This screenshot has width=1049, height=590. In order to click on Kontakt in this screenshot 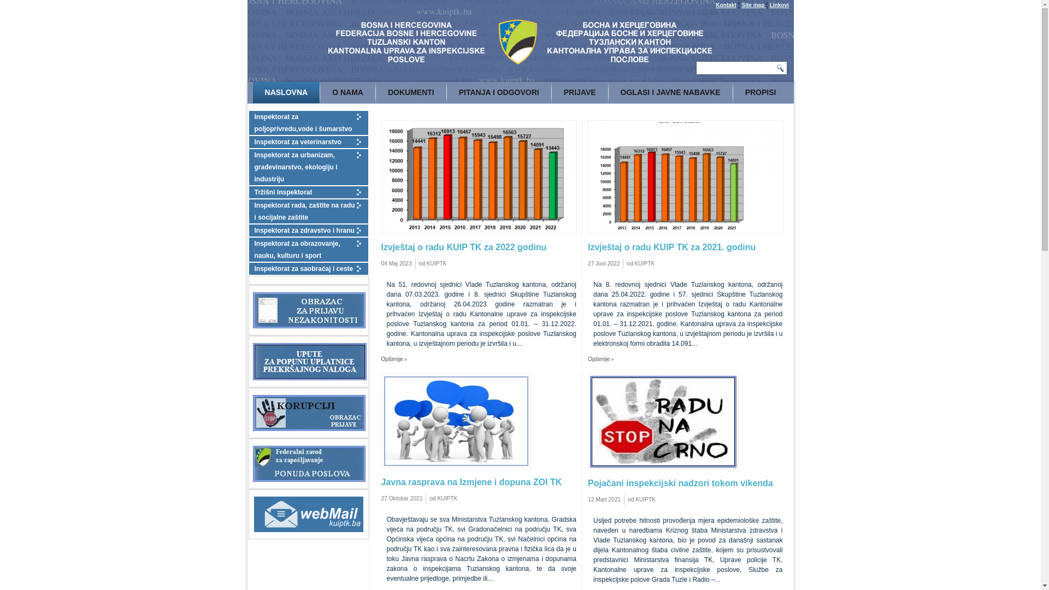, I will do `click(726, 5)`.